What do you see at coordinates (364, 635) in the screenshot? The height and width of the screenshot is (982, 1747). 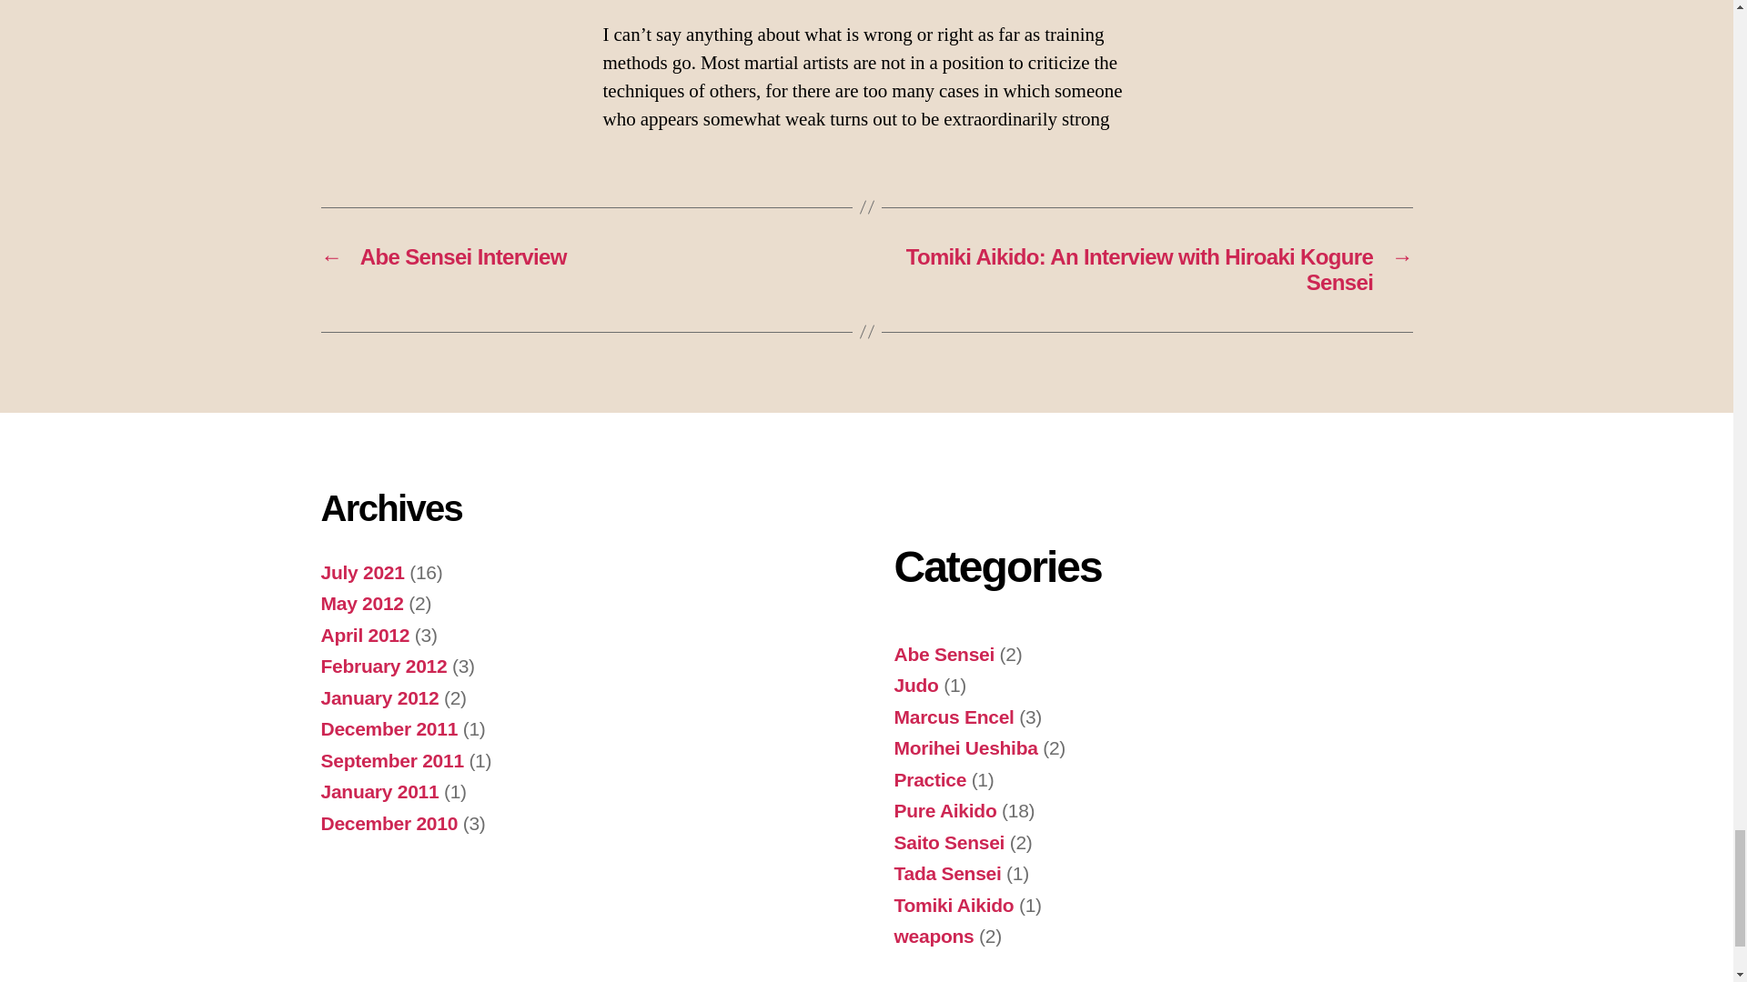 I see `April 2012` at bounding box center [364, 635].